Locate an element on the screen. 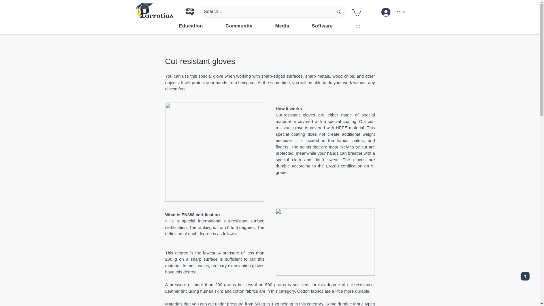  Community is located at coordinates (191, 26).